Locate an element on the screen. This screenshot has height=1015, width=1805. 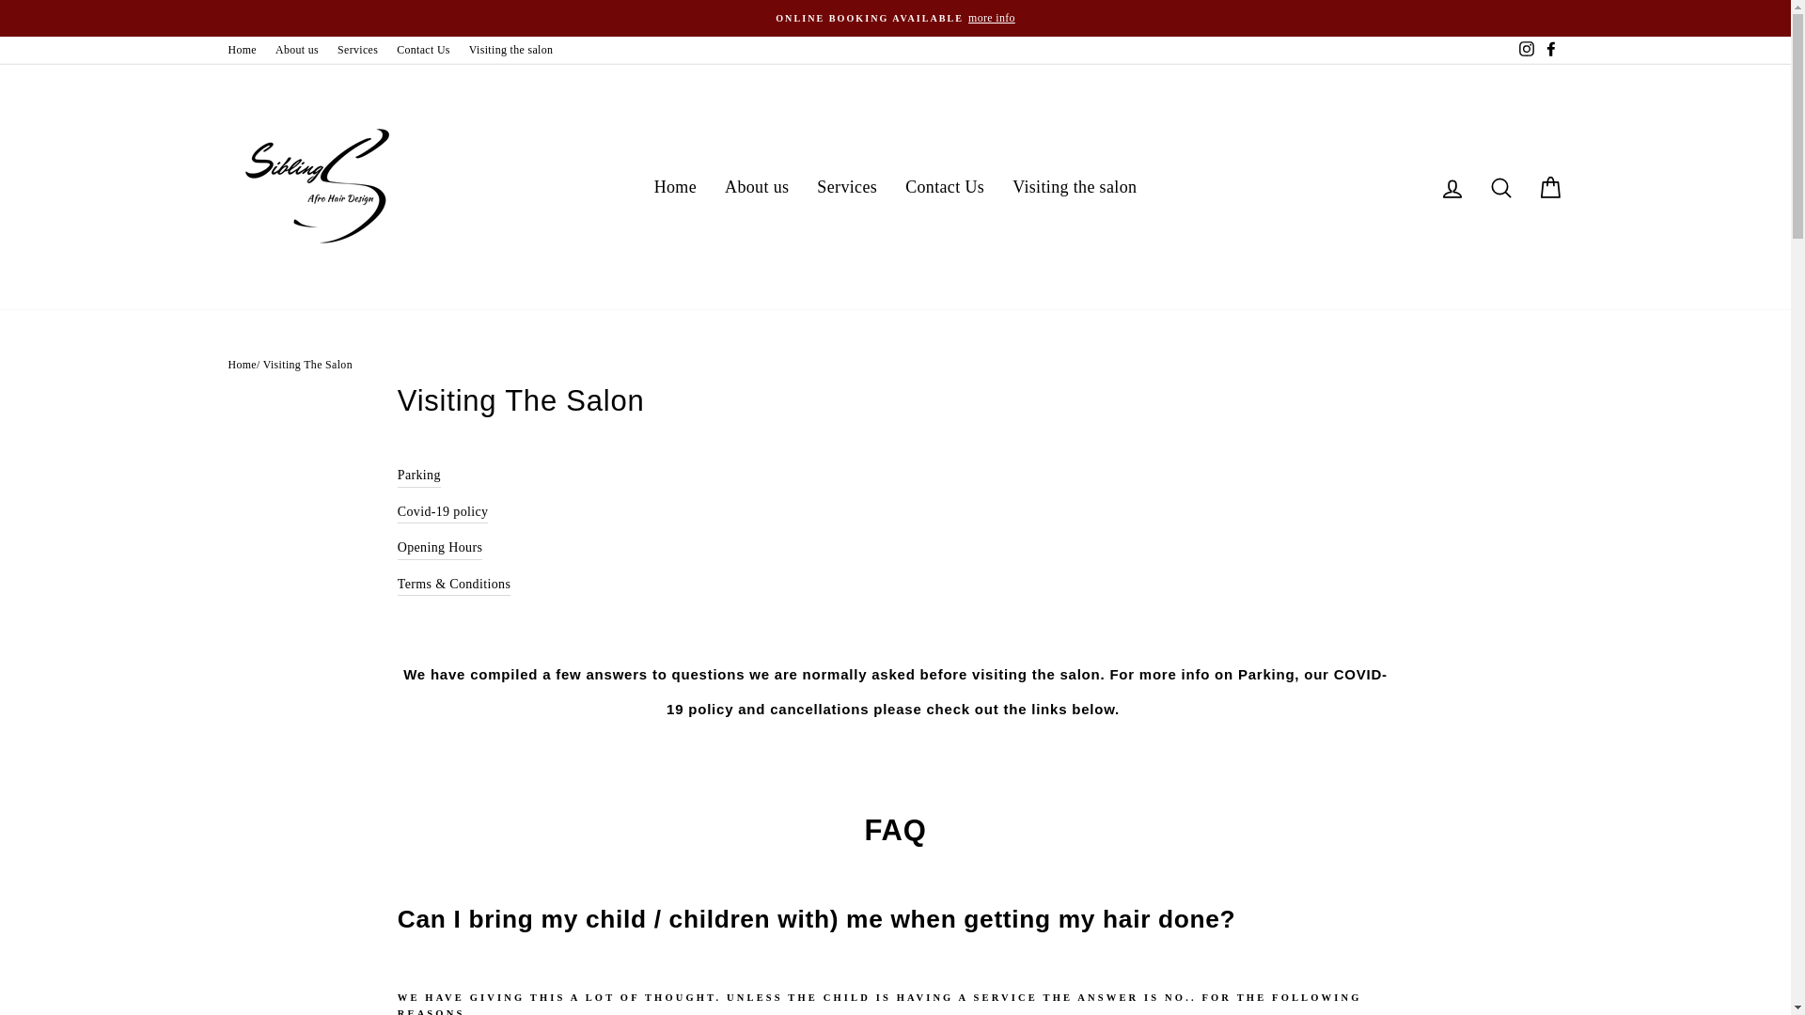
Siblings Afro Hair Design on Instagram is located at coordinates (1525, 50).